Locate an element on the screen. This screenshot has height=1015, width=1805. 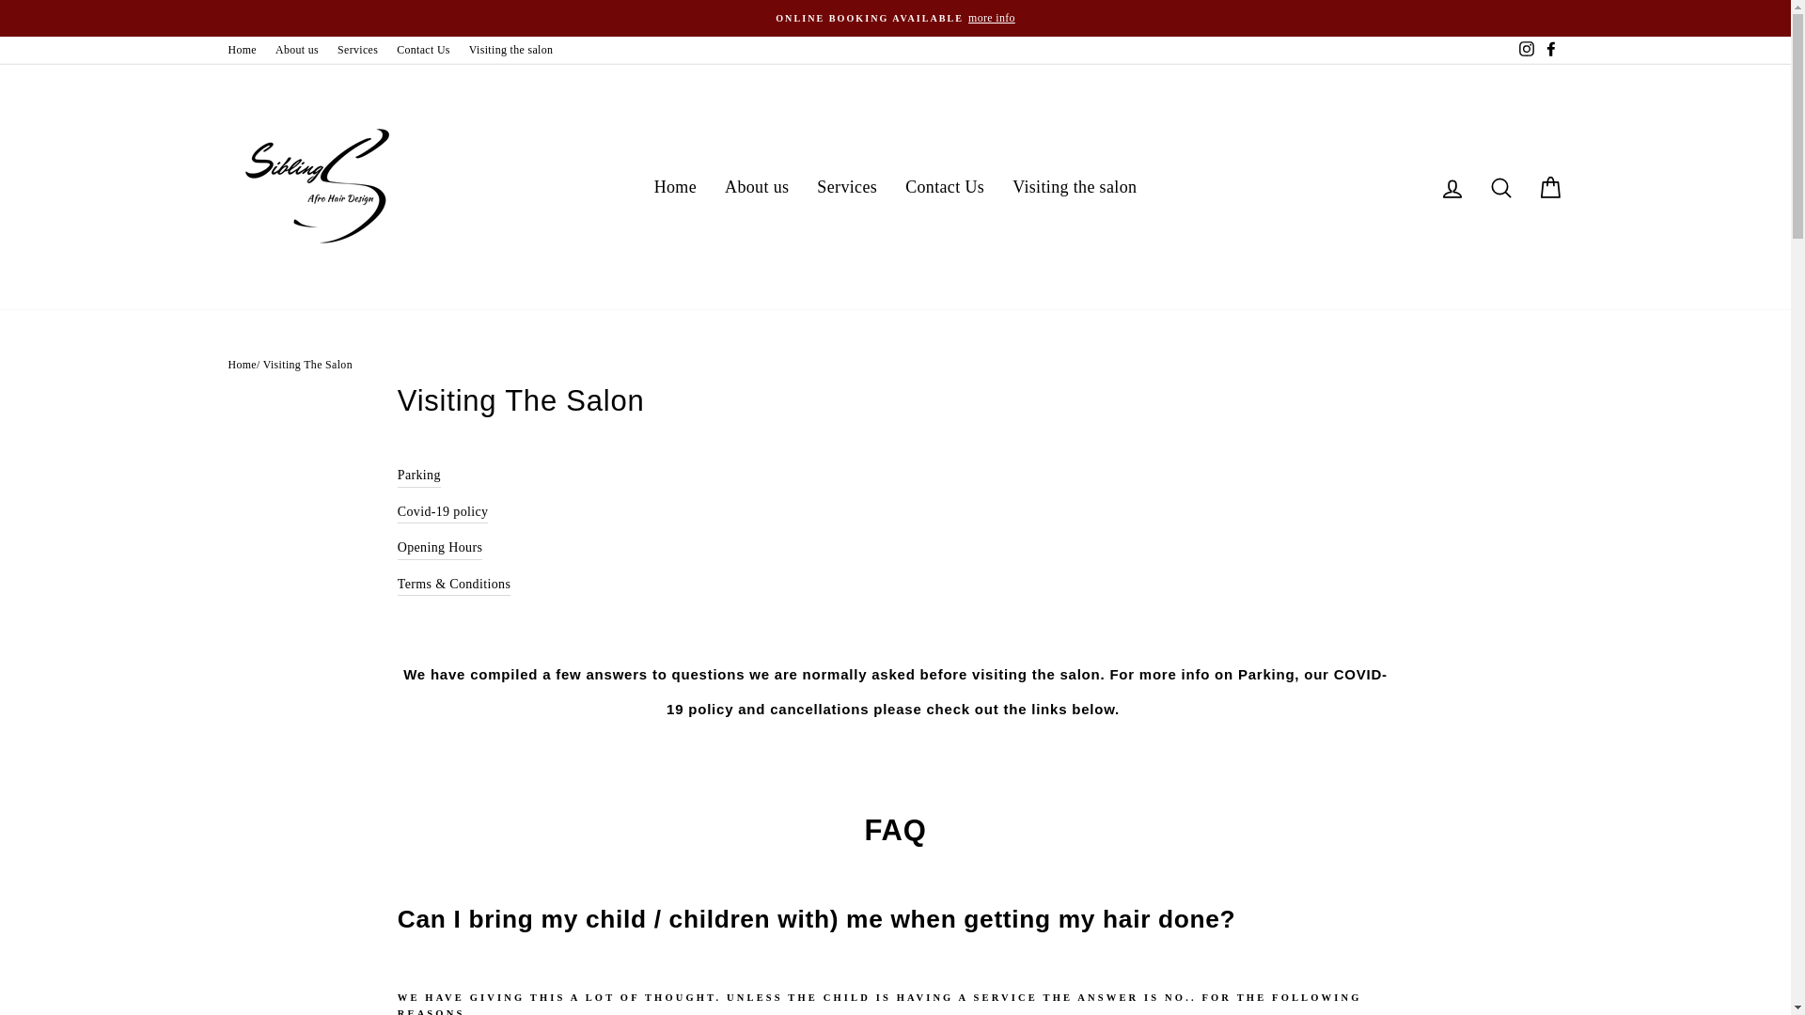
Siblings Afro Hair Design on Instagram is located at coordinates (1525, 50).